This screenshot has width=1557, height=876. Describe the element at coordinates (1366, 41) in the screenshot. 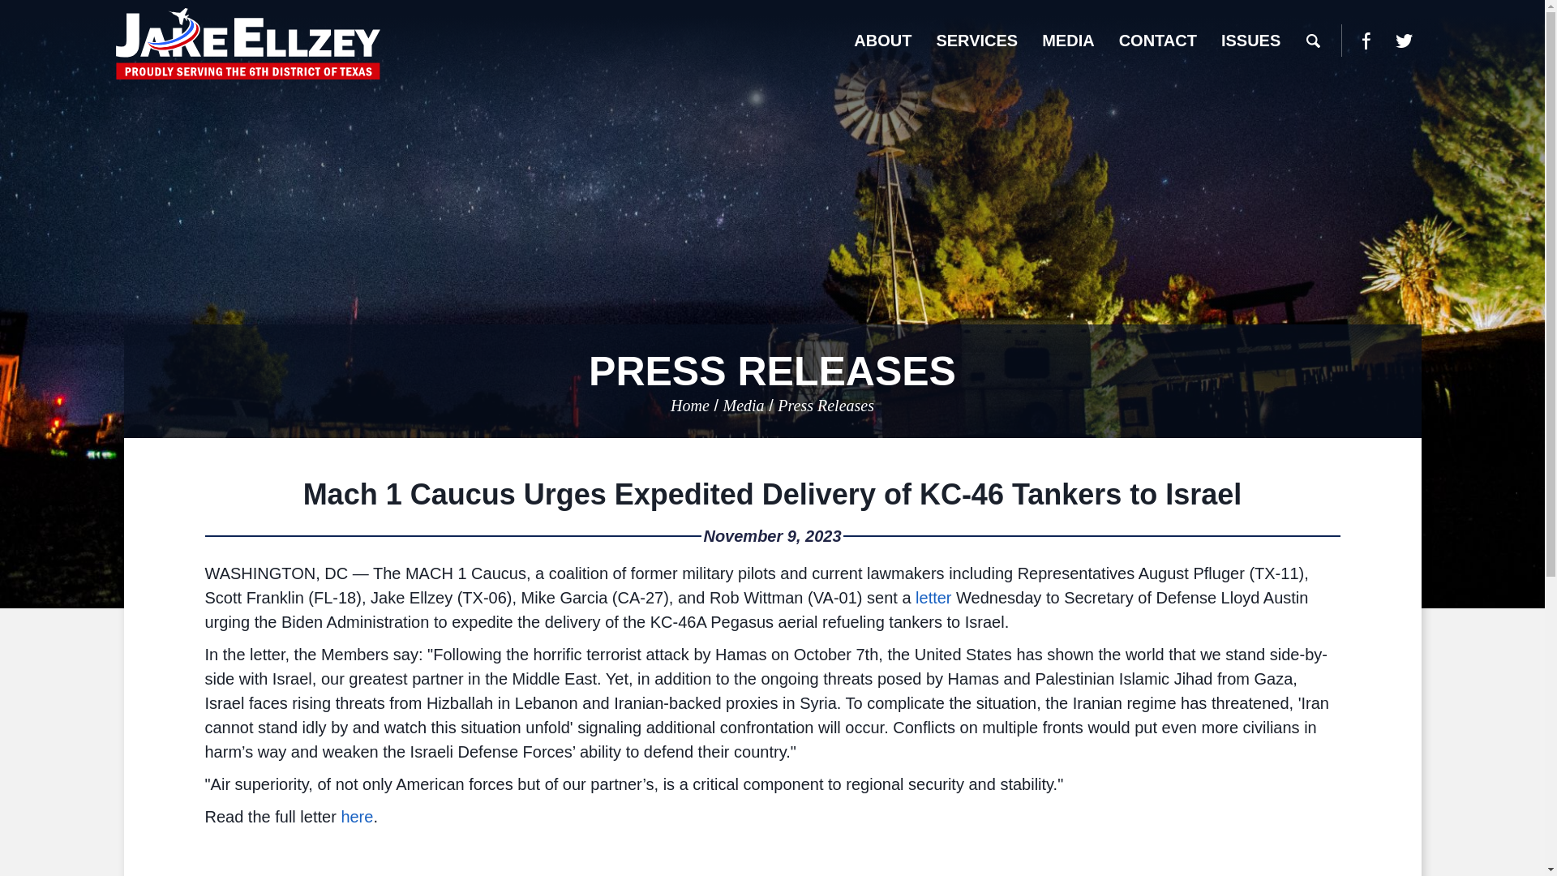

I see `FACEBOOK` at that location.